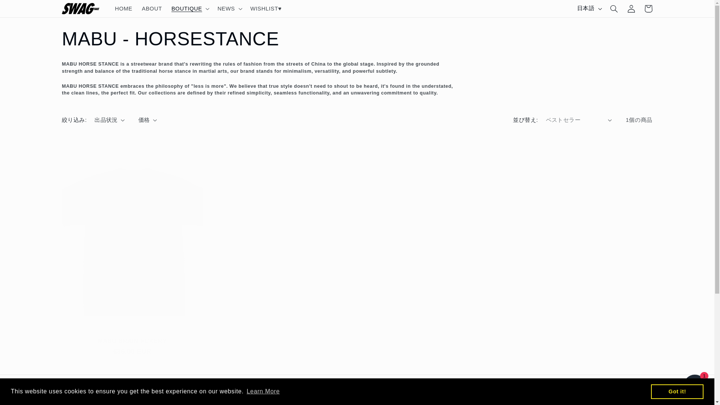 This screenshot has width=720, height=405. What do you see at coordinates (152, 9) in the screenshot?
I see `ABOUT` at bounding box center [152, 9].